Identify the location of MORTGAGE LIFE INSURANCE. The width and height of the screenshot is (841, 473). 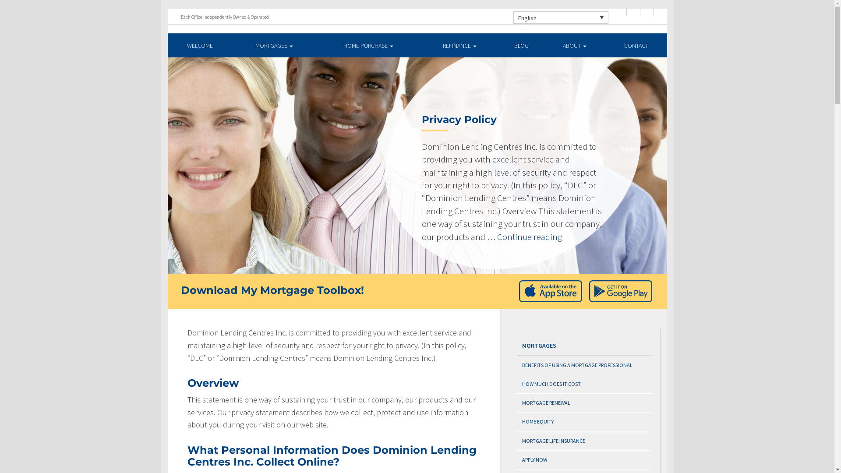
(584, 441).